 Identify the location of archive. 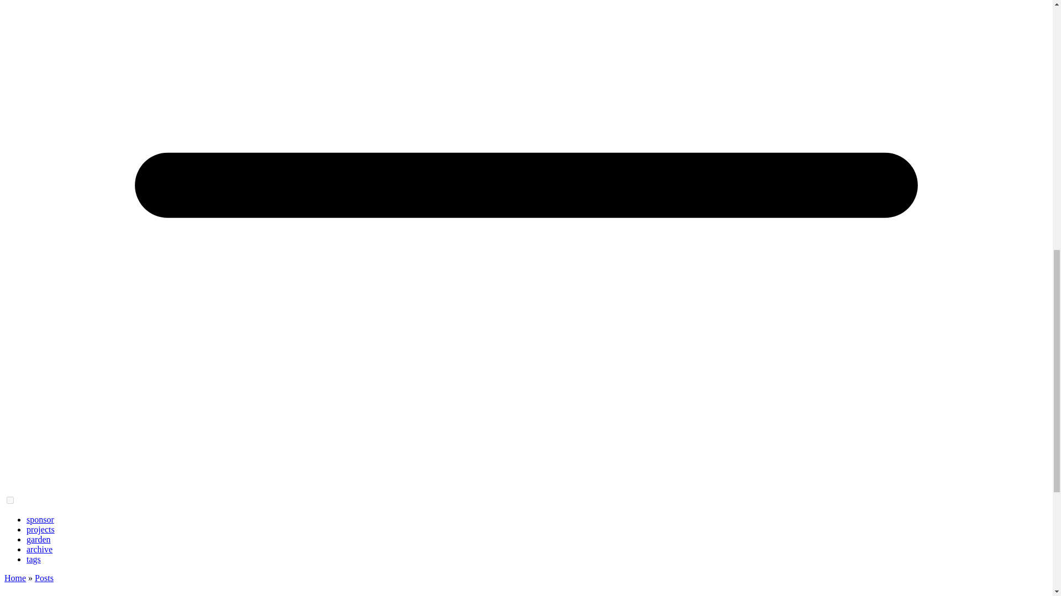
(39, 550).